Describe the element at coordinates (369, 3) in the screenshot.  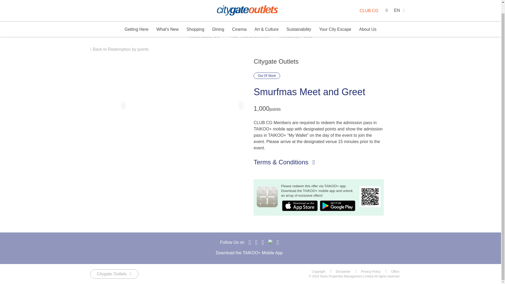
I see `CLUB CG` at that location.